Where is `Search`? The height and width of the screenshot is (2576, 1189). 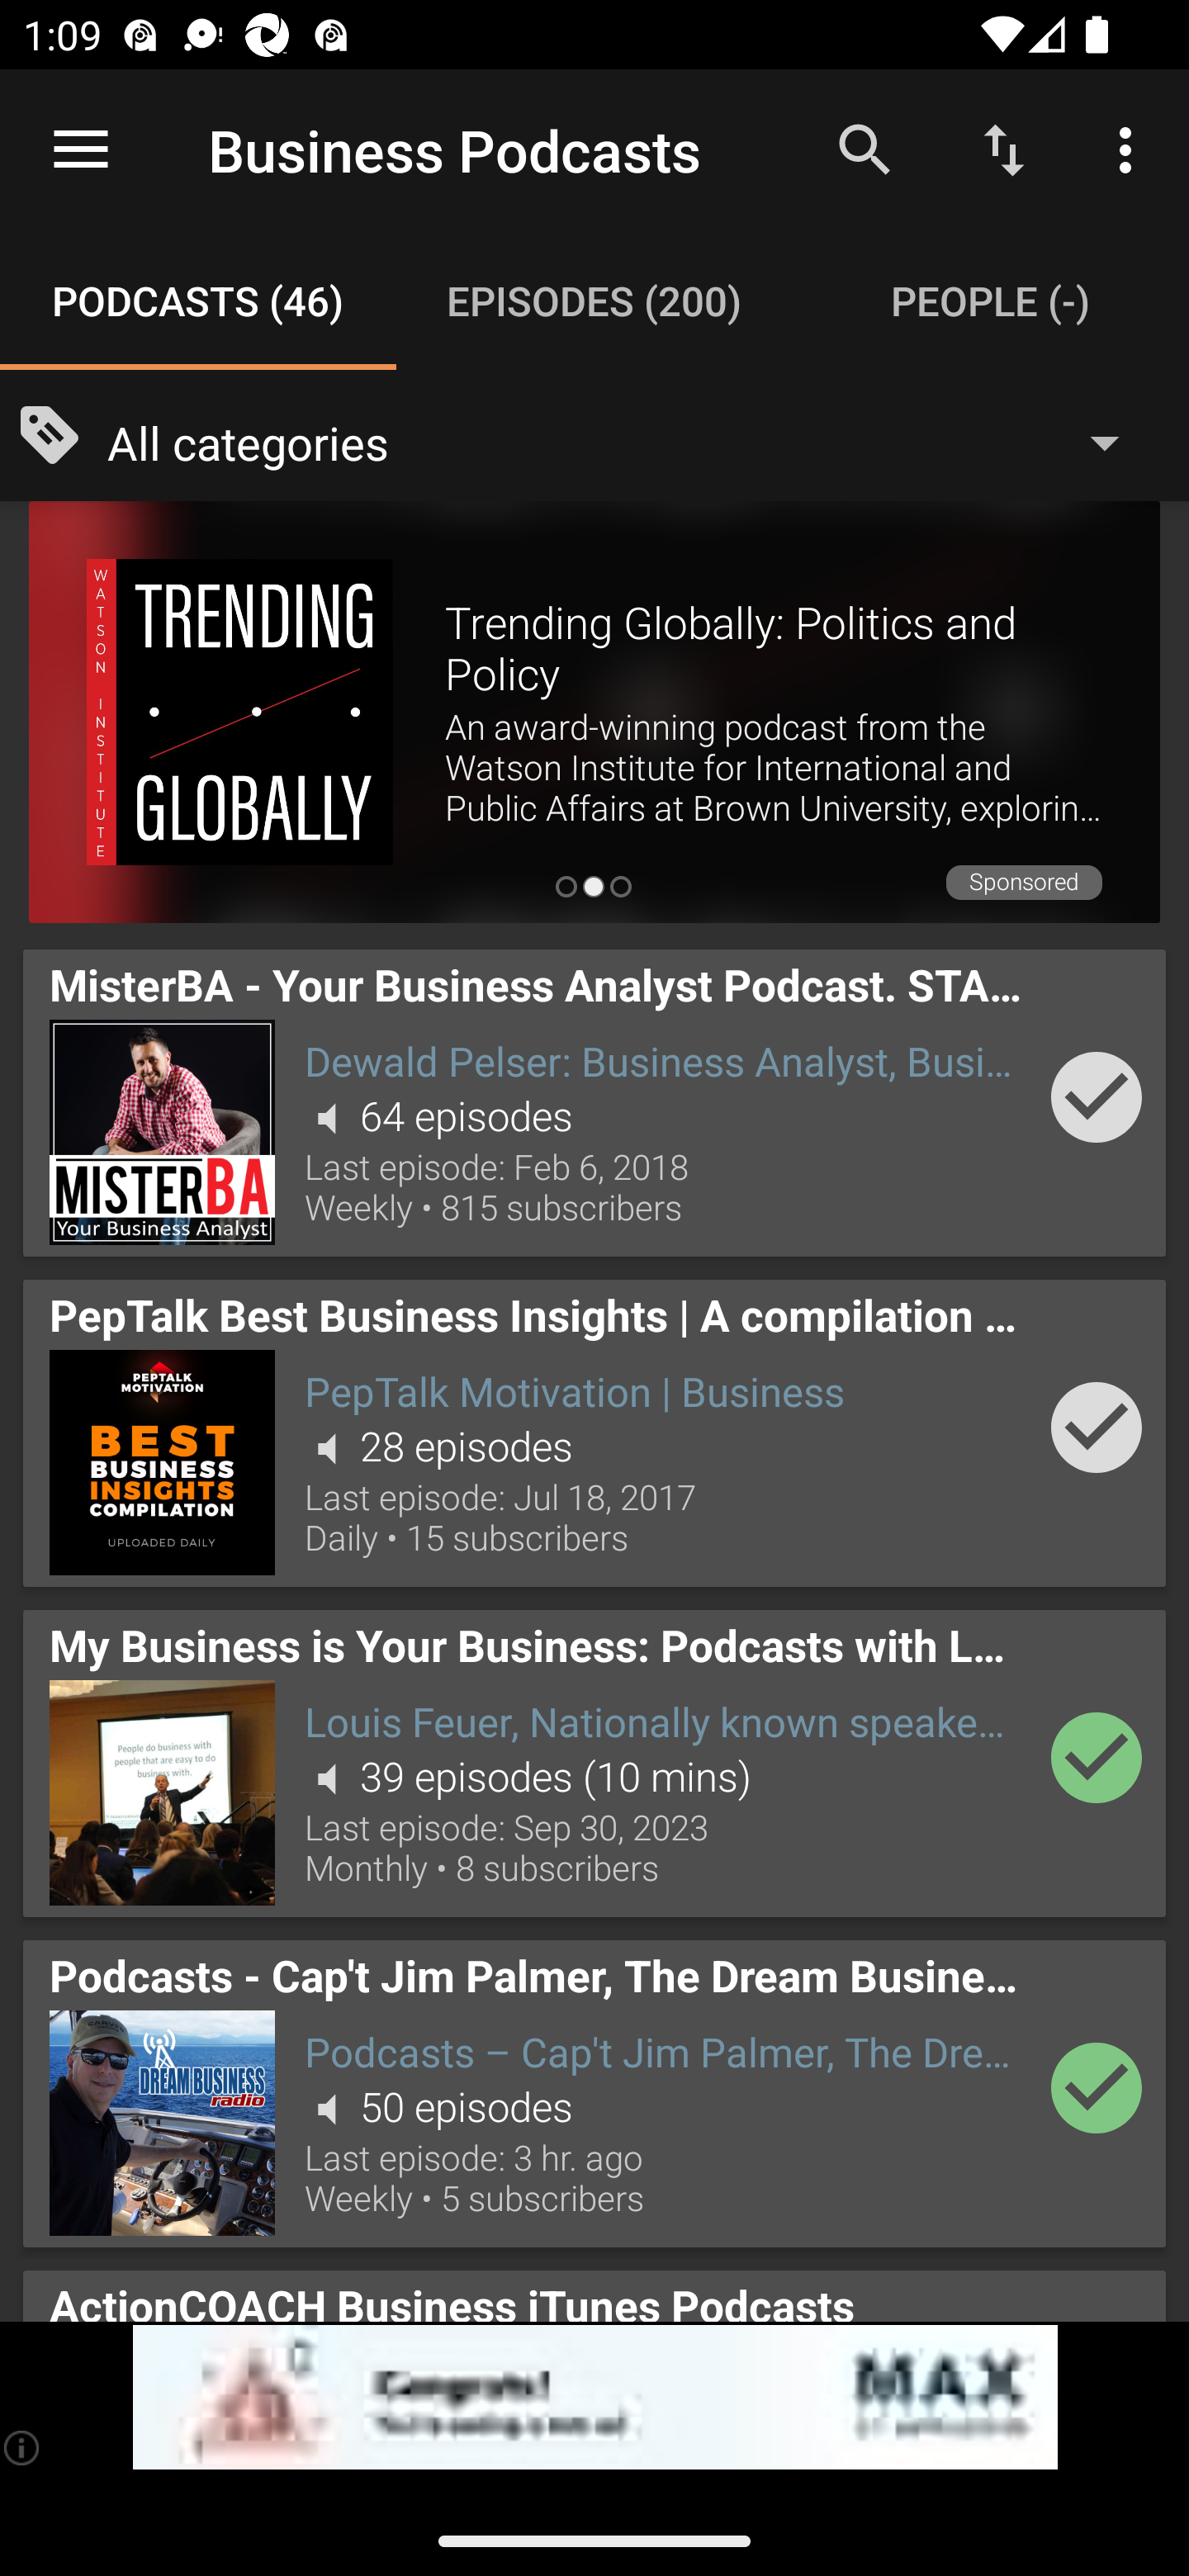
Search is located at coordinates (865, 149).